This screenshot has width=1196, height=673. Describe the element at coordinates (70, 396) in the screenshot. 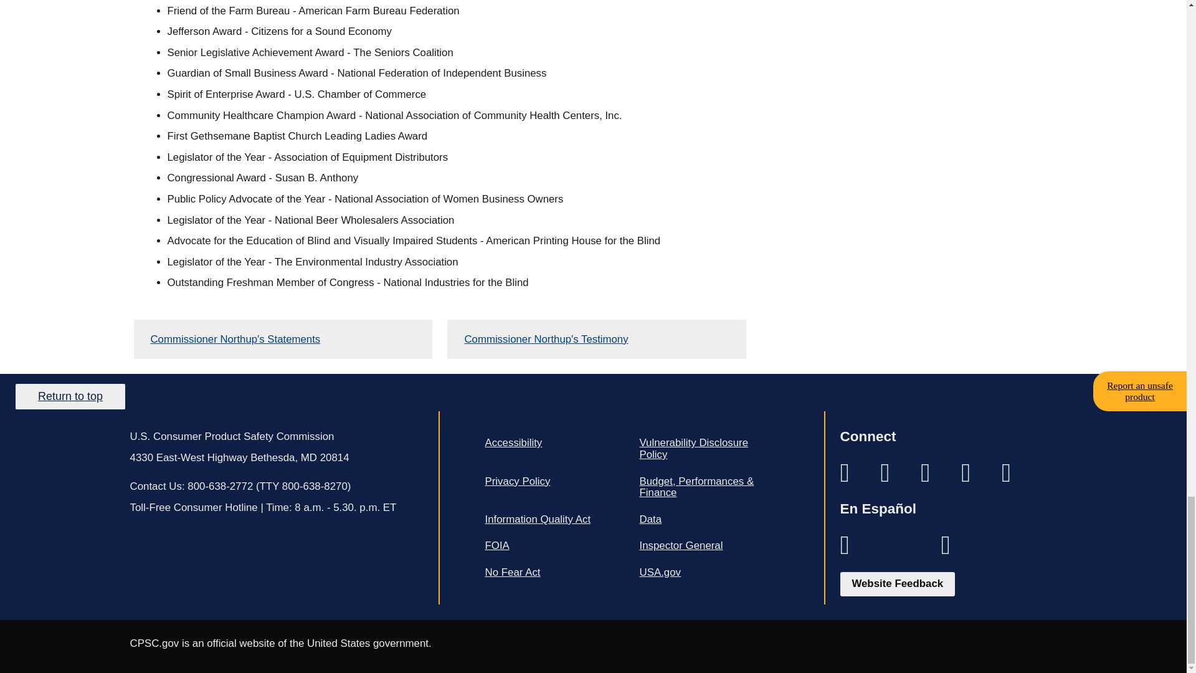

I see `Return to top` at that location.